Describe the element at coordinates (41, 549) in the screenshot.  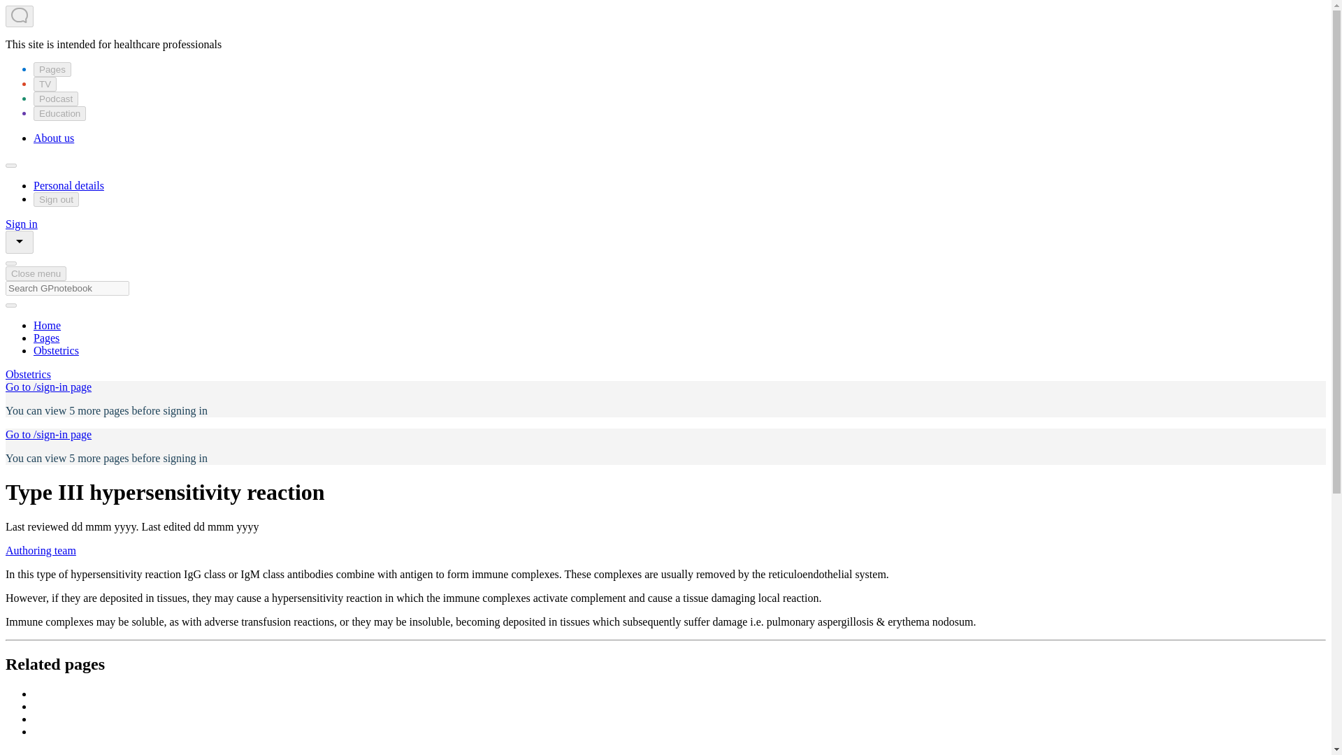
I see `Authoring team` at that location.